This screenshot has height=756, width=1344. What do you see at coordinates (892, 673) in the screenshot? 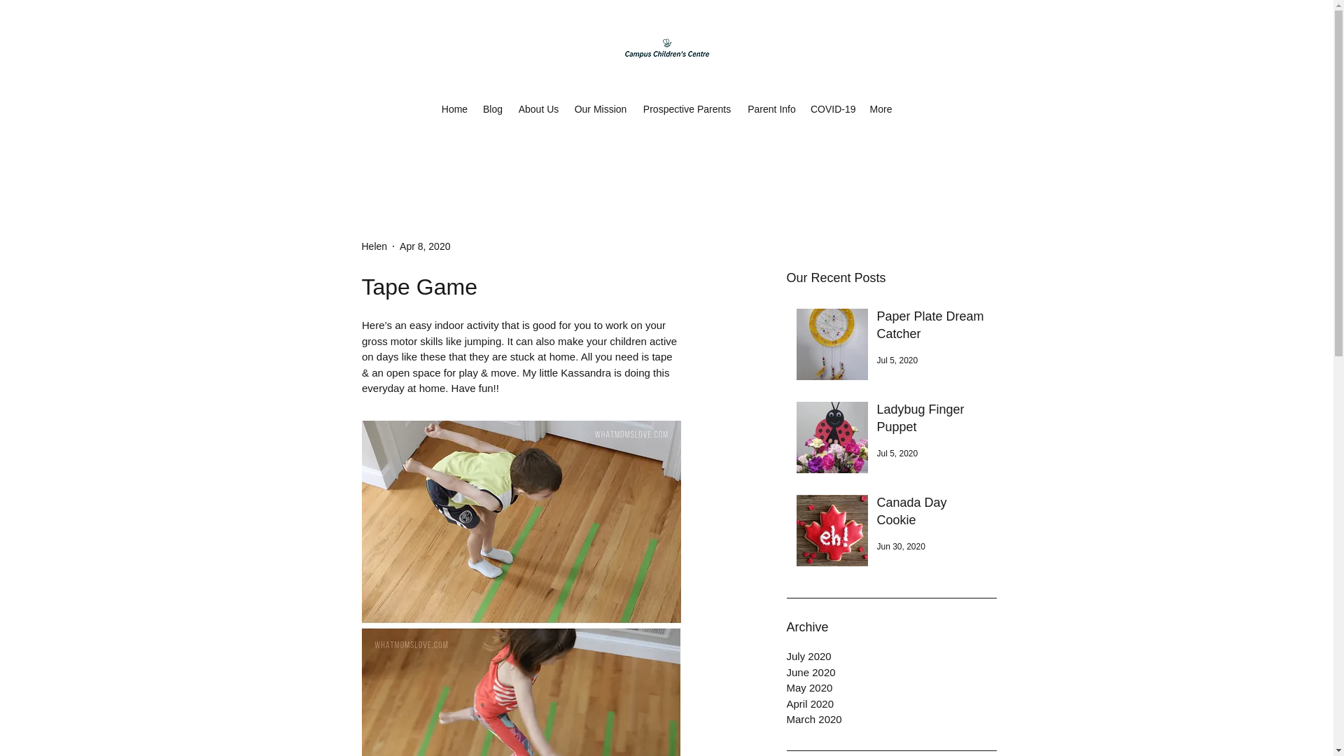
I see `June 2020` at bounding box center [892, 673].